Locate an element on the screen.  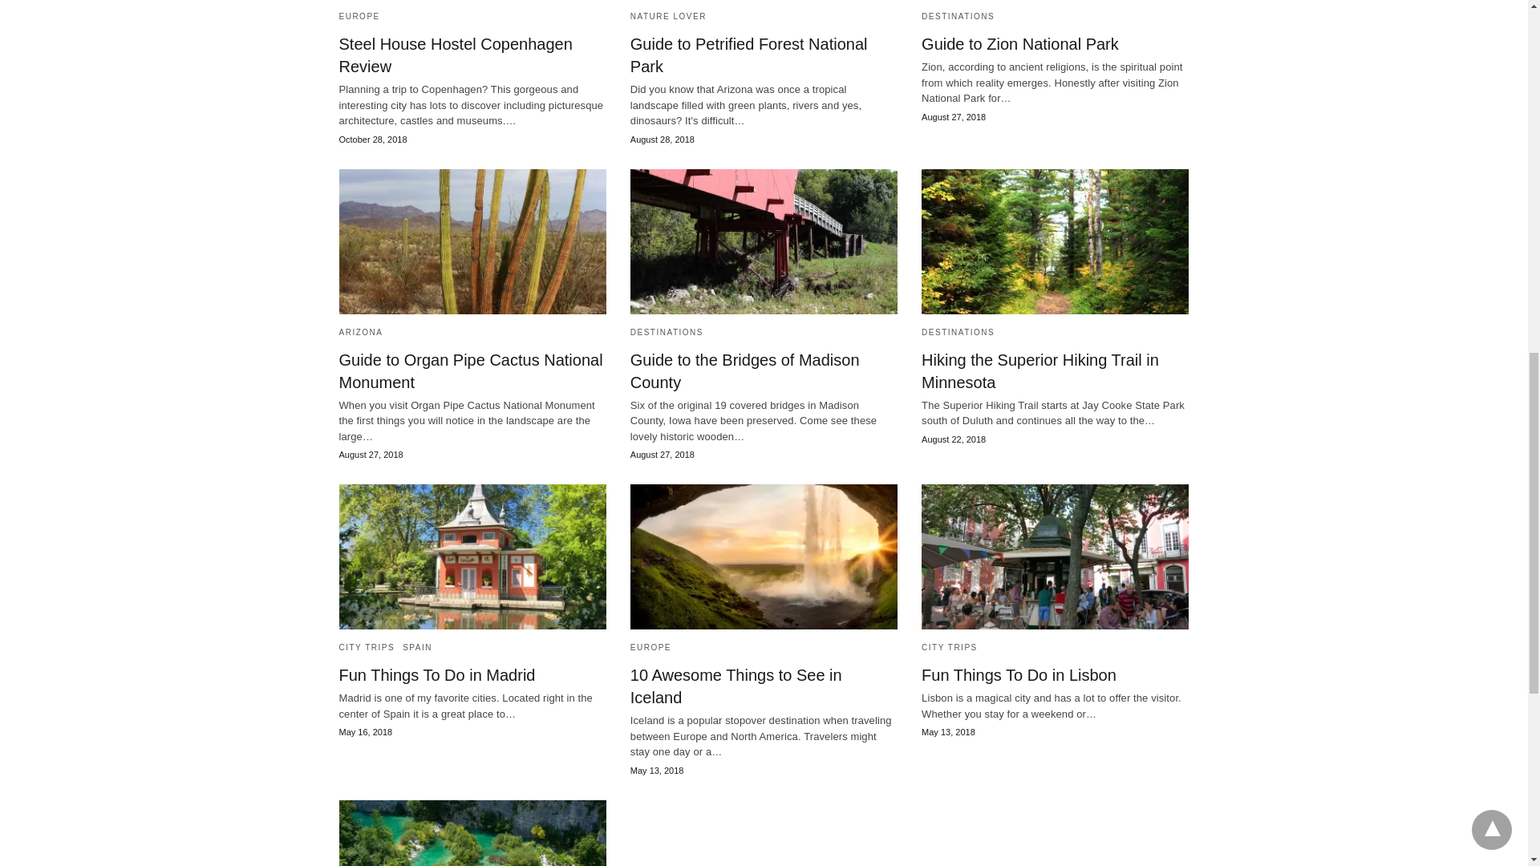
EUROPE is located at coordinates (359, 16).